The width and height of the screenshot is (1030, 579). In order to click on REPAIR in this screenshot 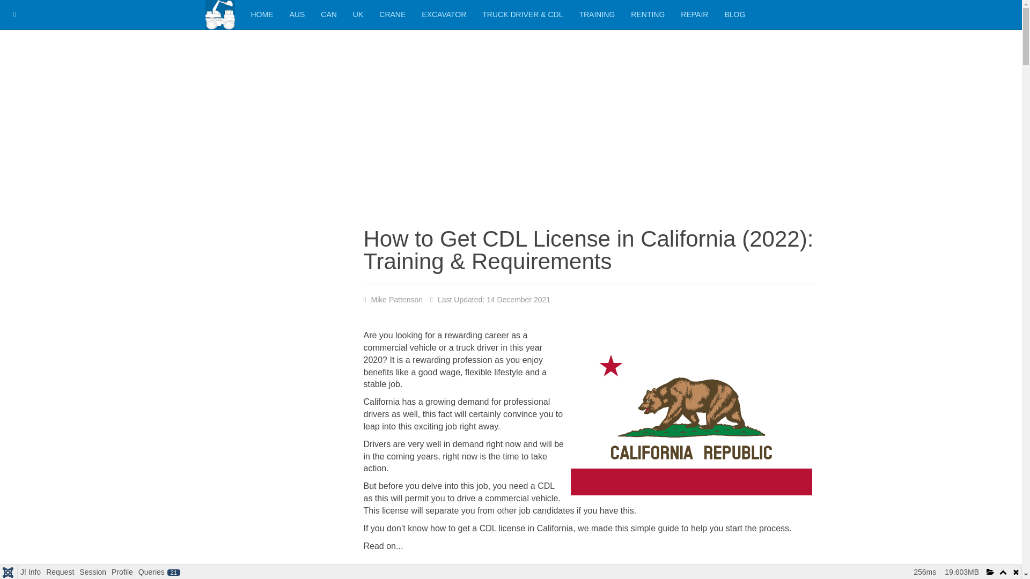, I will do `click(694, 15)`.